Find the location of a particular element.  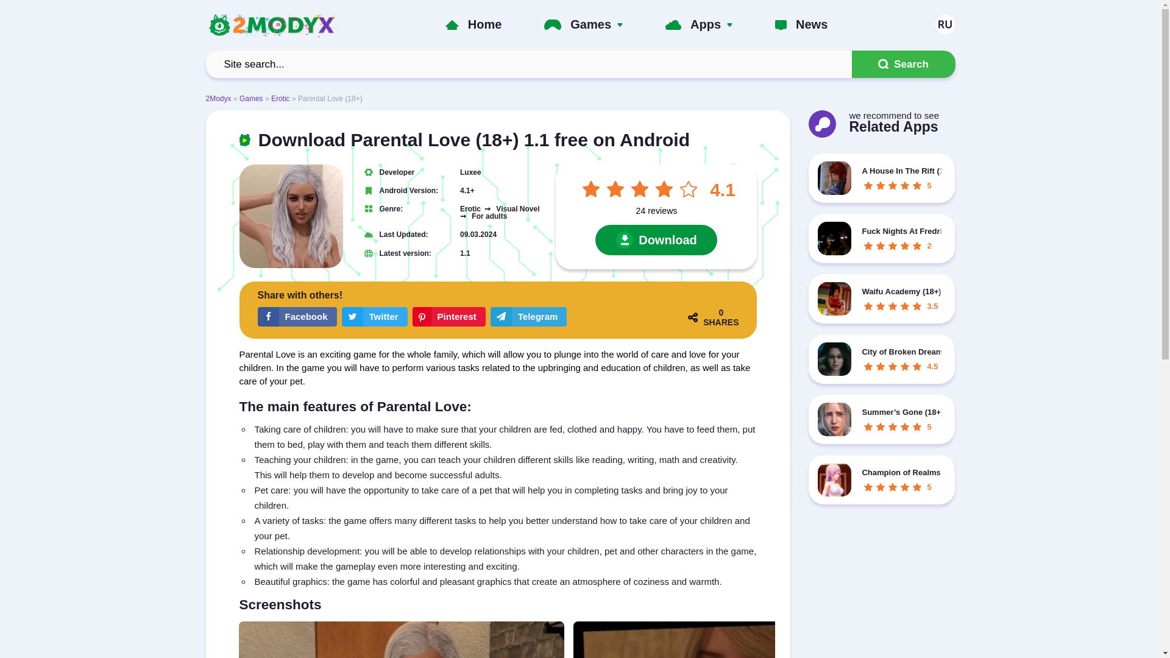

Useless is located at coordinates (591, 189).